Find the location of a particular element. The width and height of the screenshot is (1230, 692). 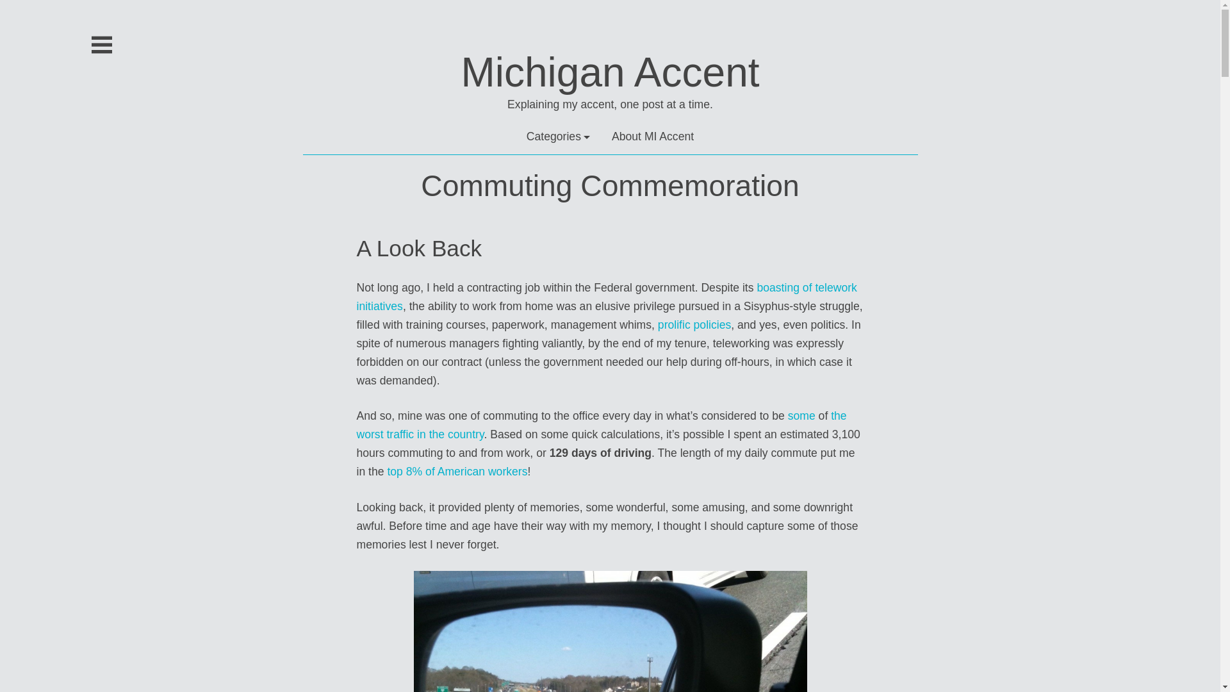

Michigan Accent is located at coordinates (609, 72).